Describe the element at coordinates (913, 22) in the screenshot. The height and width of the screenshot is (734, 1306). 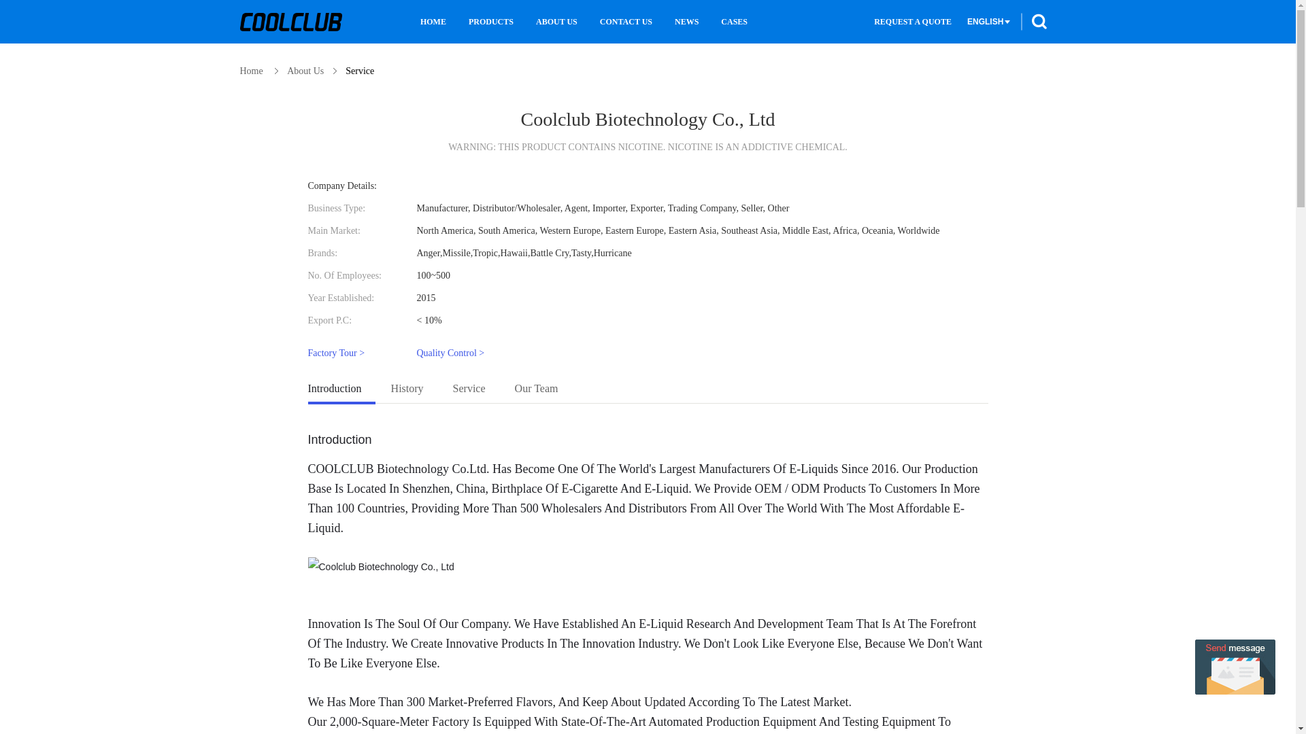
I see `REQUEST A QUOTE` at that location.